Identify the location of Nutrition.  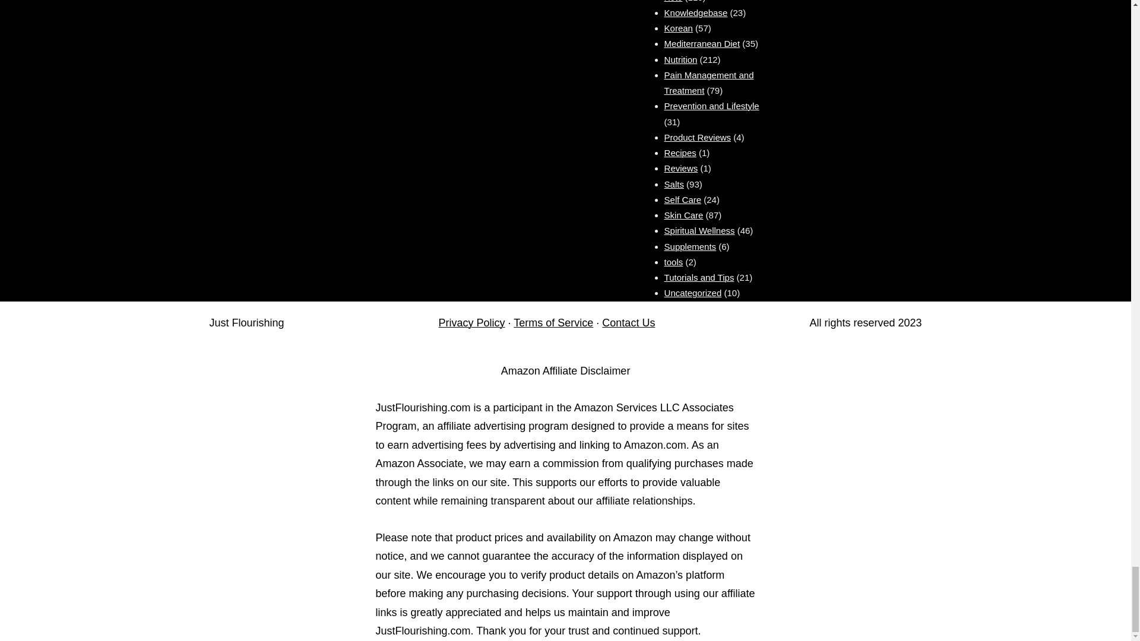
(681, 59).